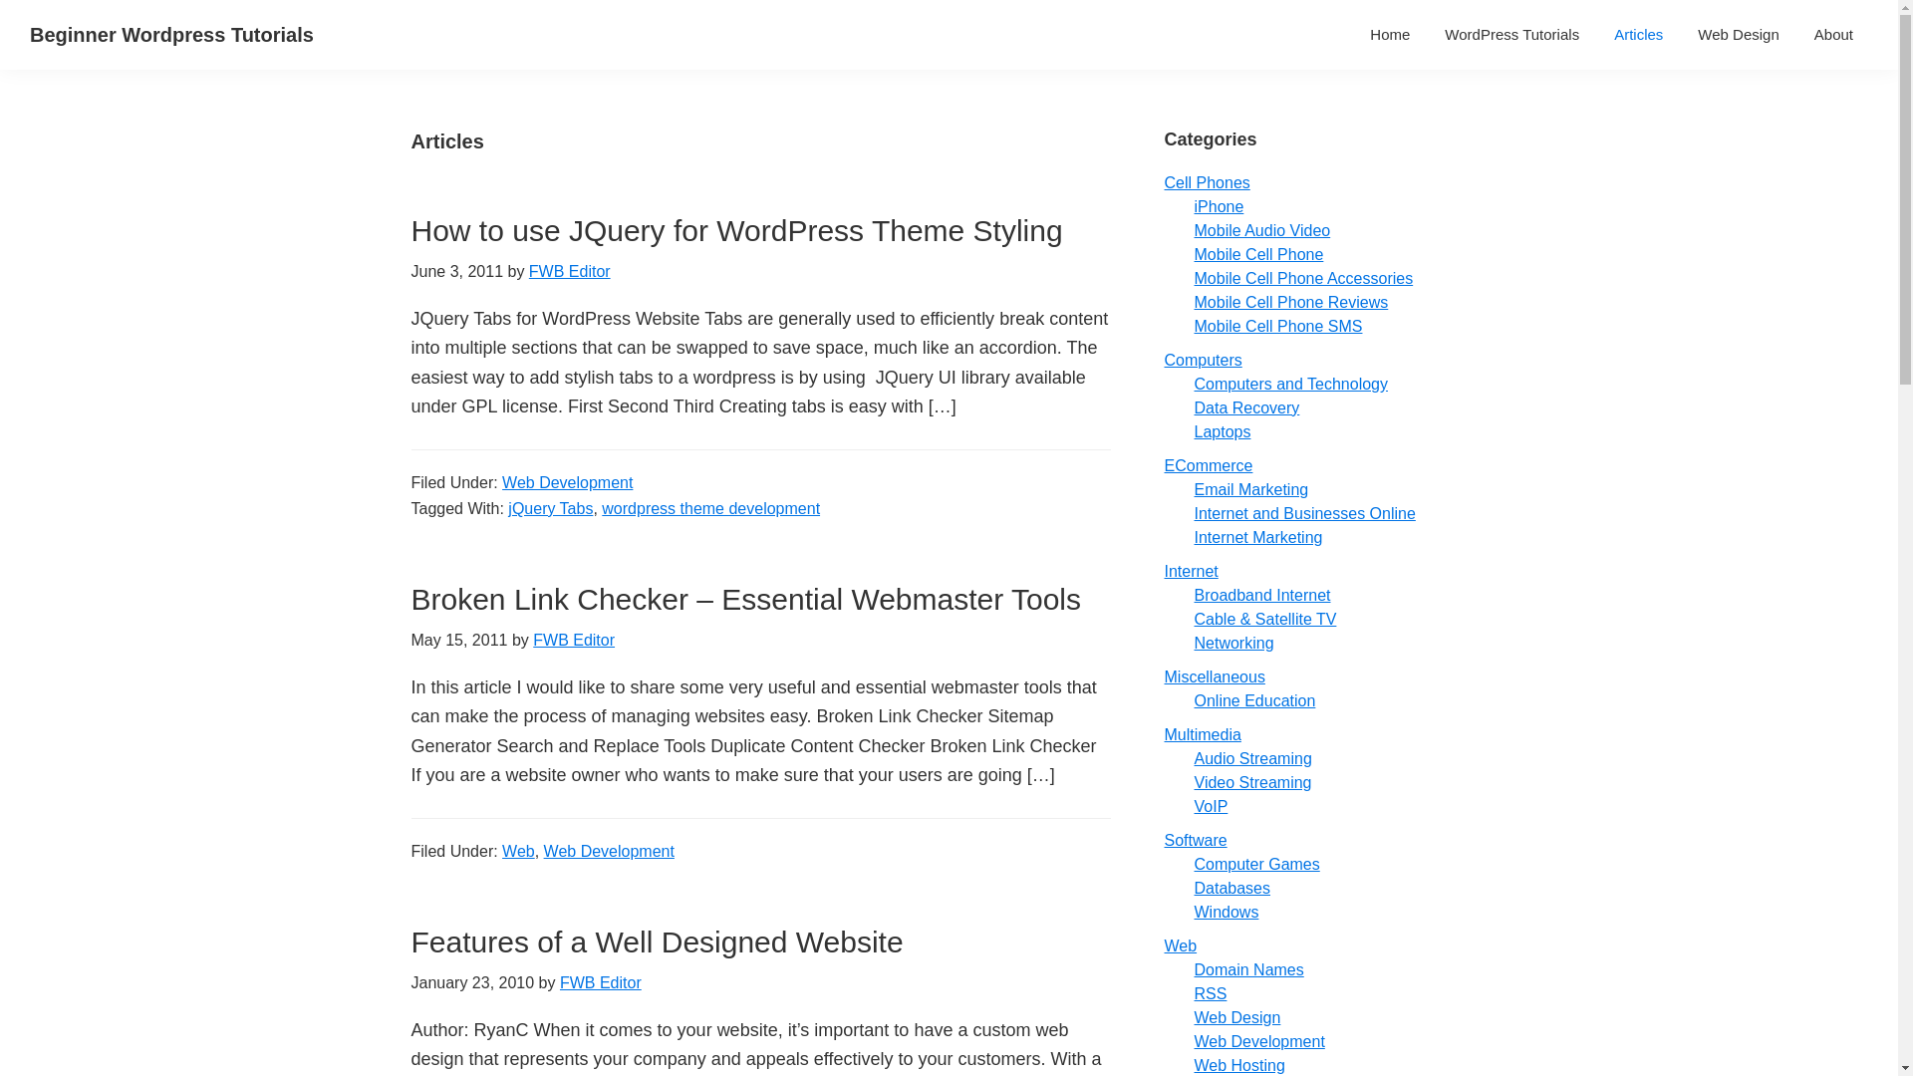 The width and height of the screenshot is (1913, 1076). I want to click on About, so click(1833, 34).